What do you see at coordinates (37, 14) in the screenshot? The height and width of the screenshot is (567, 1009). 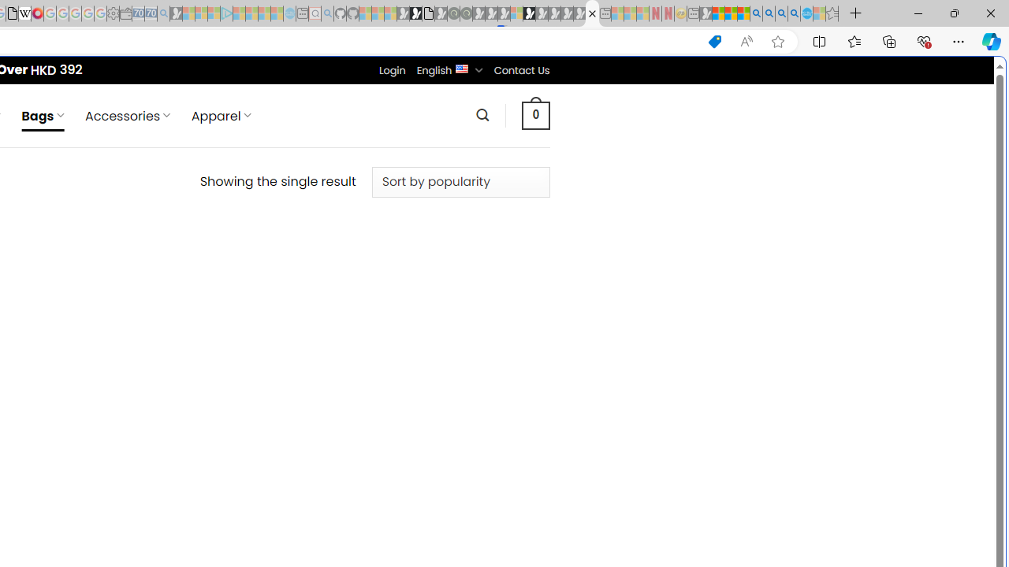 I see `MediaWiki` at bounding box center [37, 14].